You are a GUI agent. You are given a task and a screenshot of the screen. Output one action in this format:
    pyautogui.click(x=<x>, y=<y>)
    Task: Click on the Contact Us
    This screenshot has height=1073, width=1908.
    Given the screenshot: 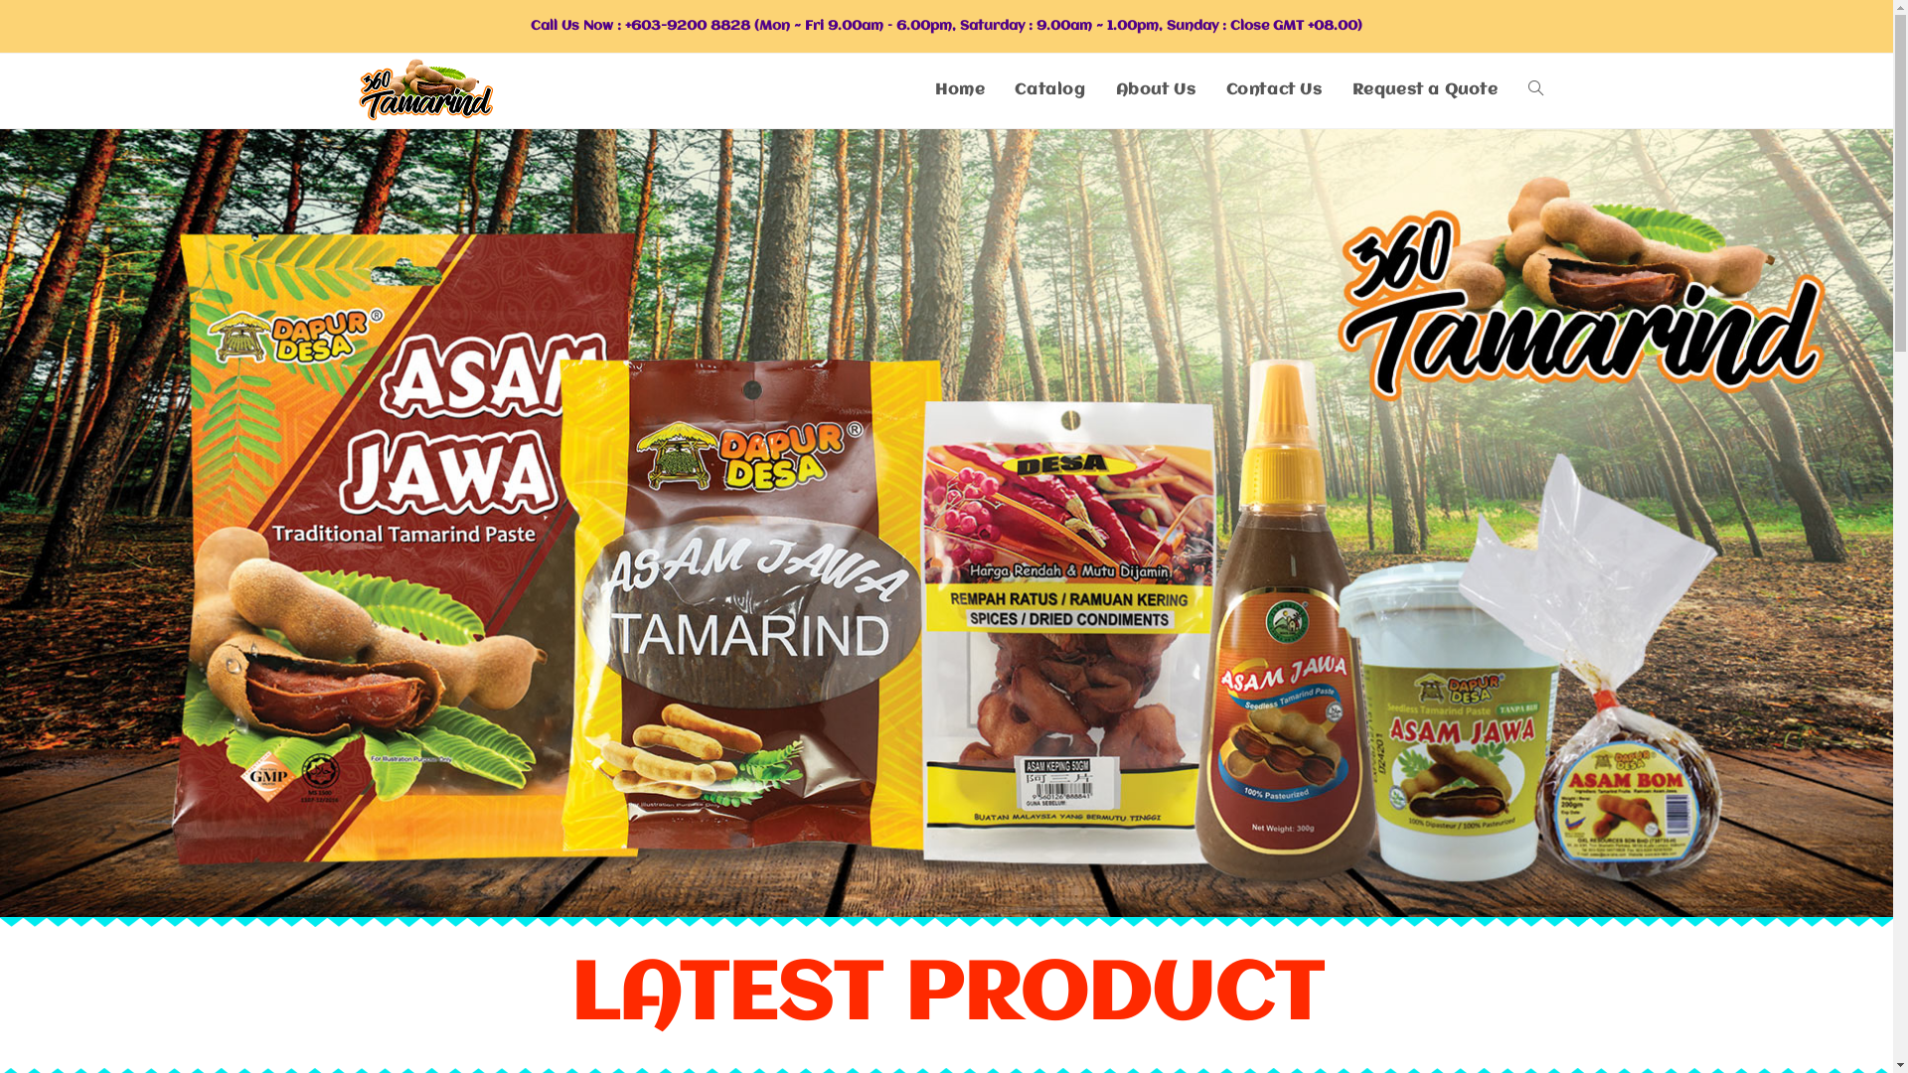 What is the action you would take?
    pyautogui.click(x=1274, y=91)
    